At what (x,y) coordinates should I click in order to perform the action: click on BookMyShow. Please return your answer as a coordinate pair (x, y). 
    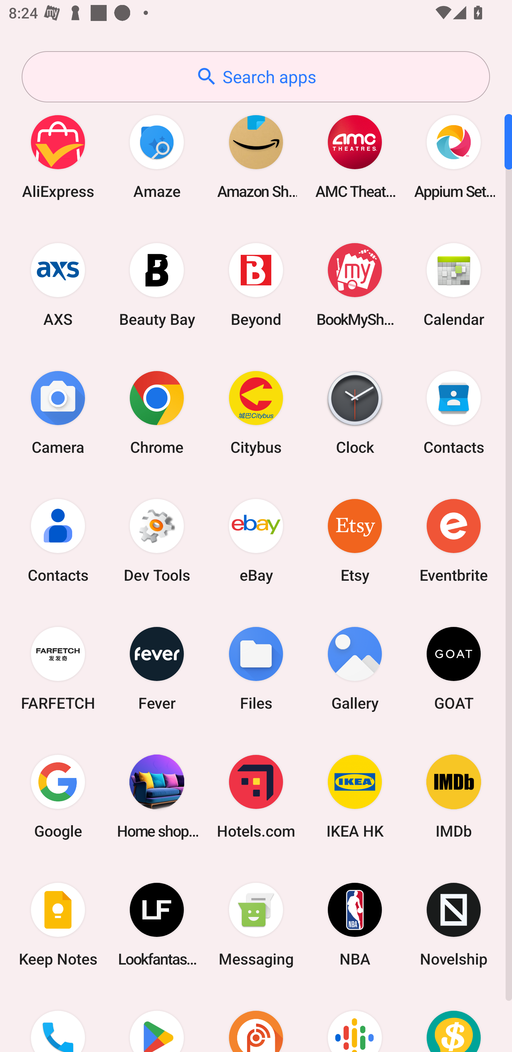
    Looking at the image, I should click on (355, 284).